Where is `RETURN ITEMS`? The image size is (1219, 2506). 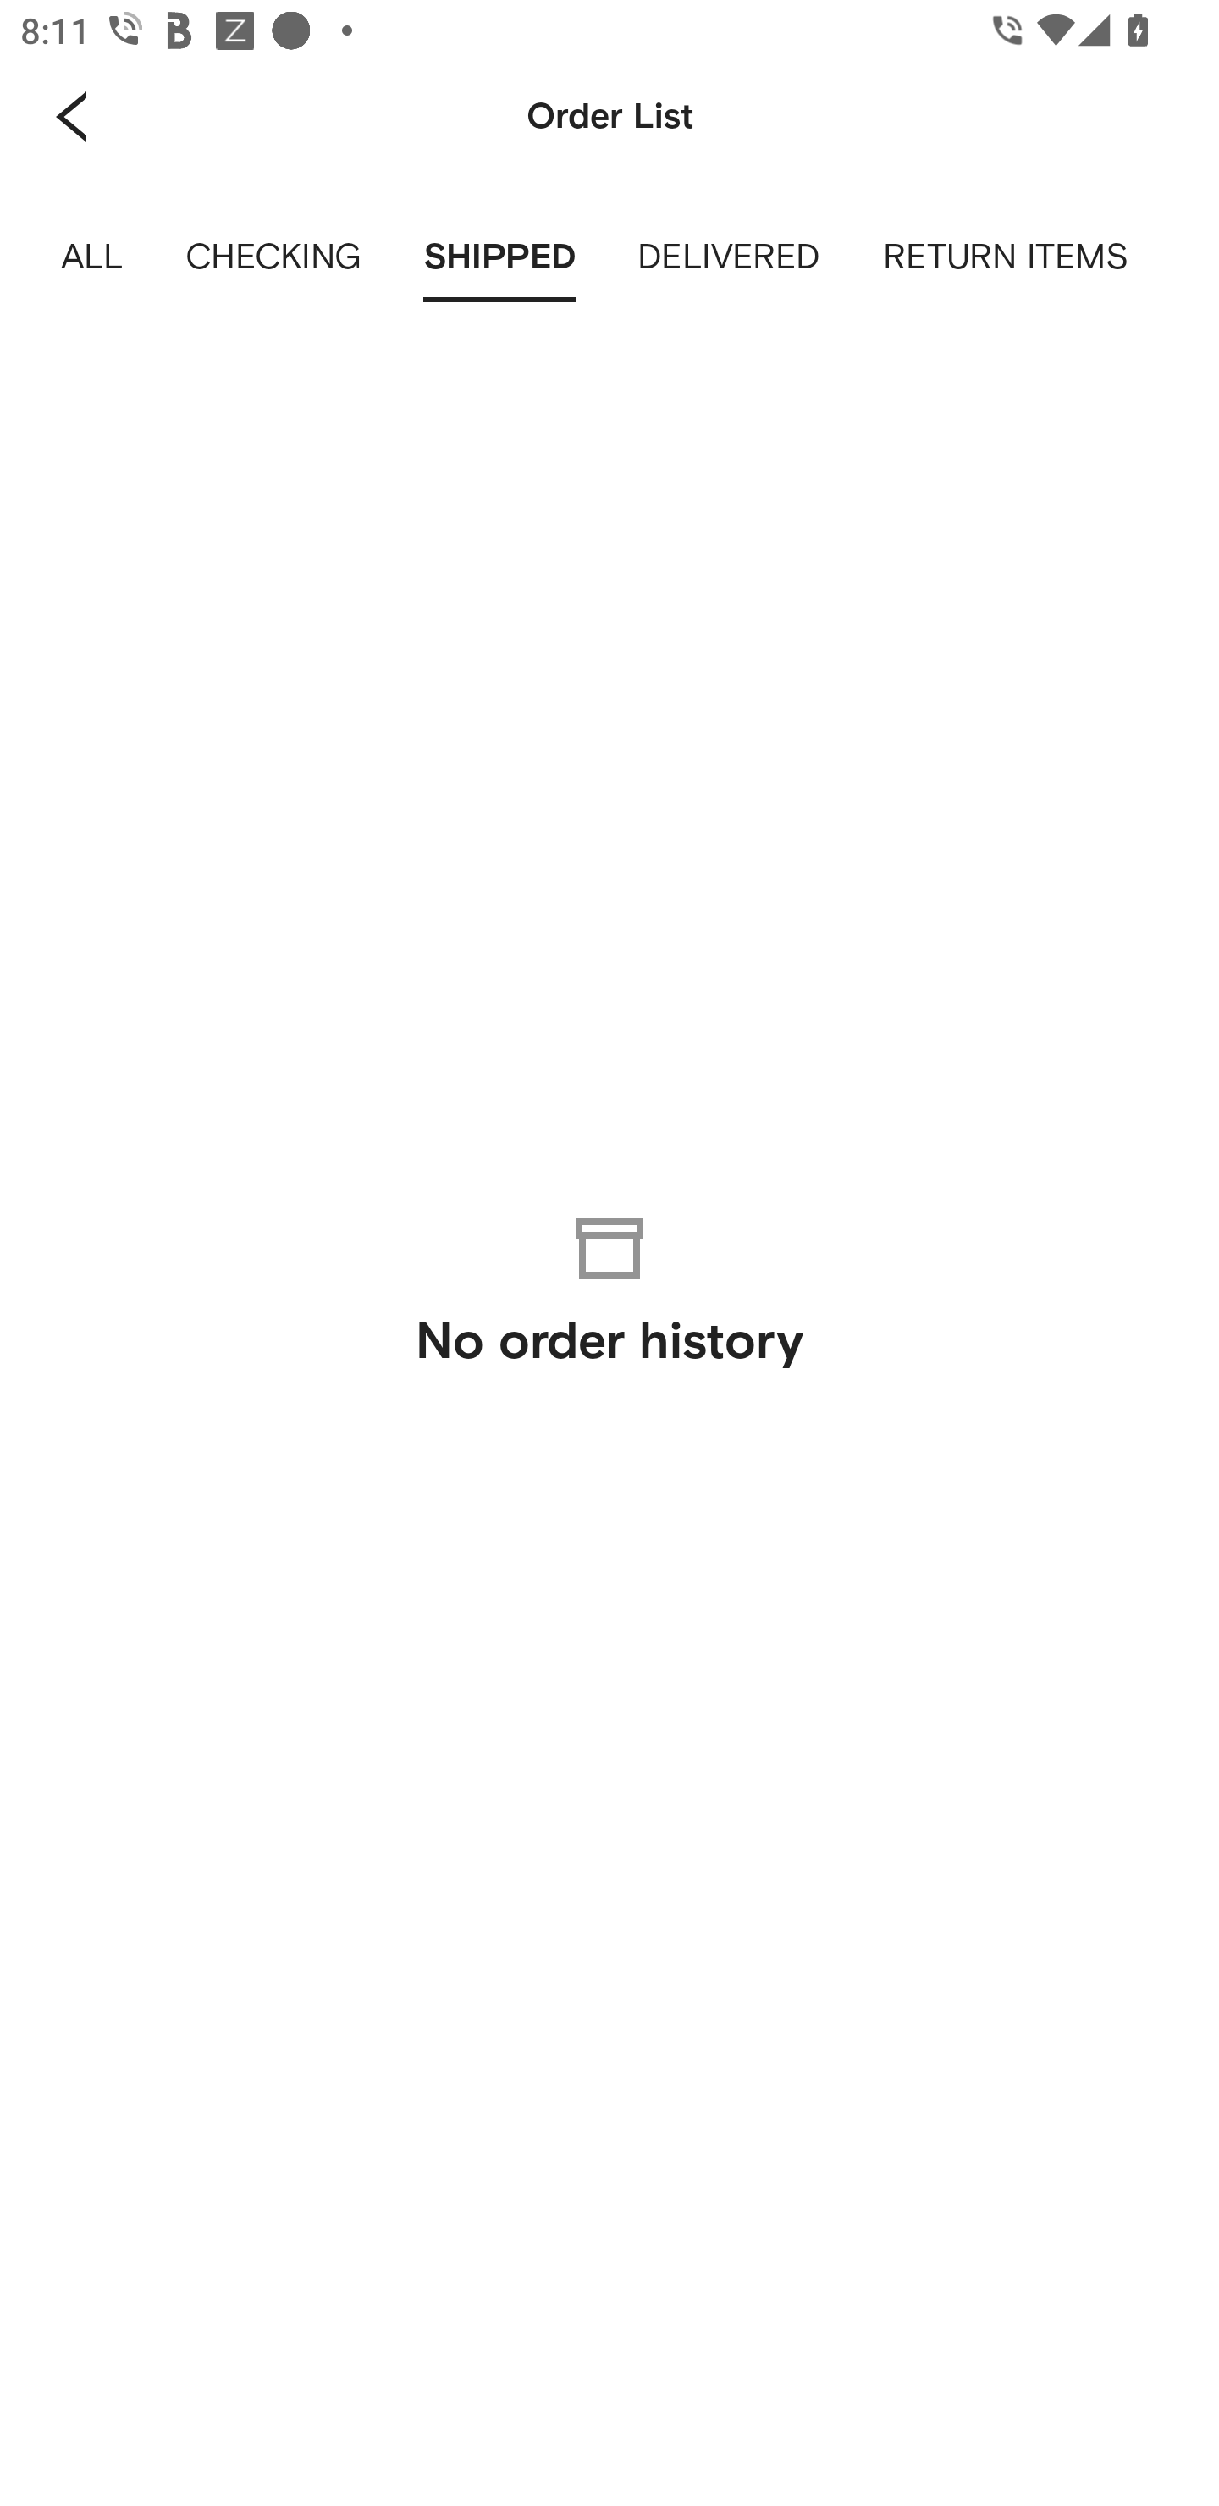
RETURN ITEMS is located at coordinates (1005, 257).